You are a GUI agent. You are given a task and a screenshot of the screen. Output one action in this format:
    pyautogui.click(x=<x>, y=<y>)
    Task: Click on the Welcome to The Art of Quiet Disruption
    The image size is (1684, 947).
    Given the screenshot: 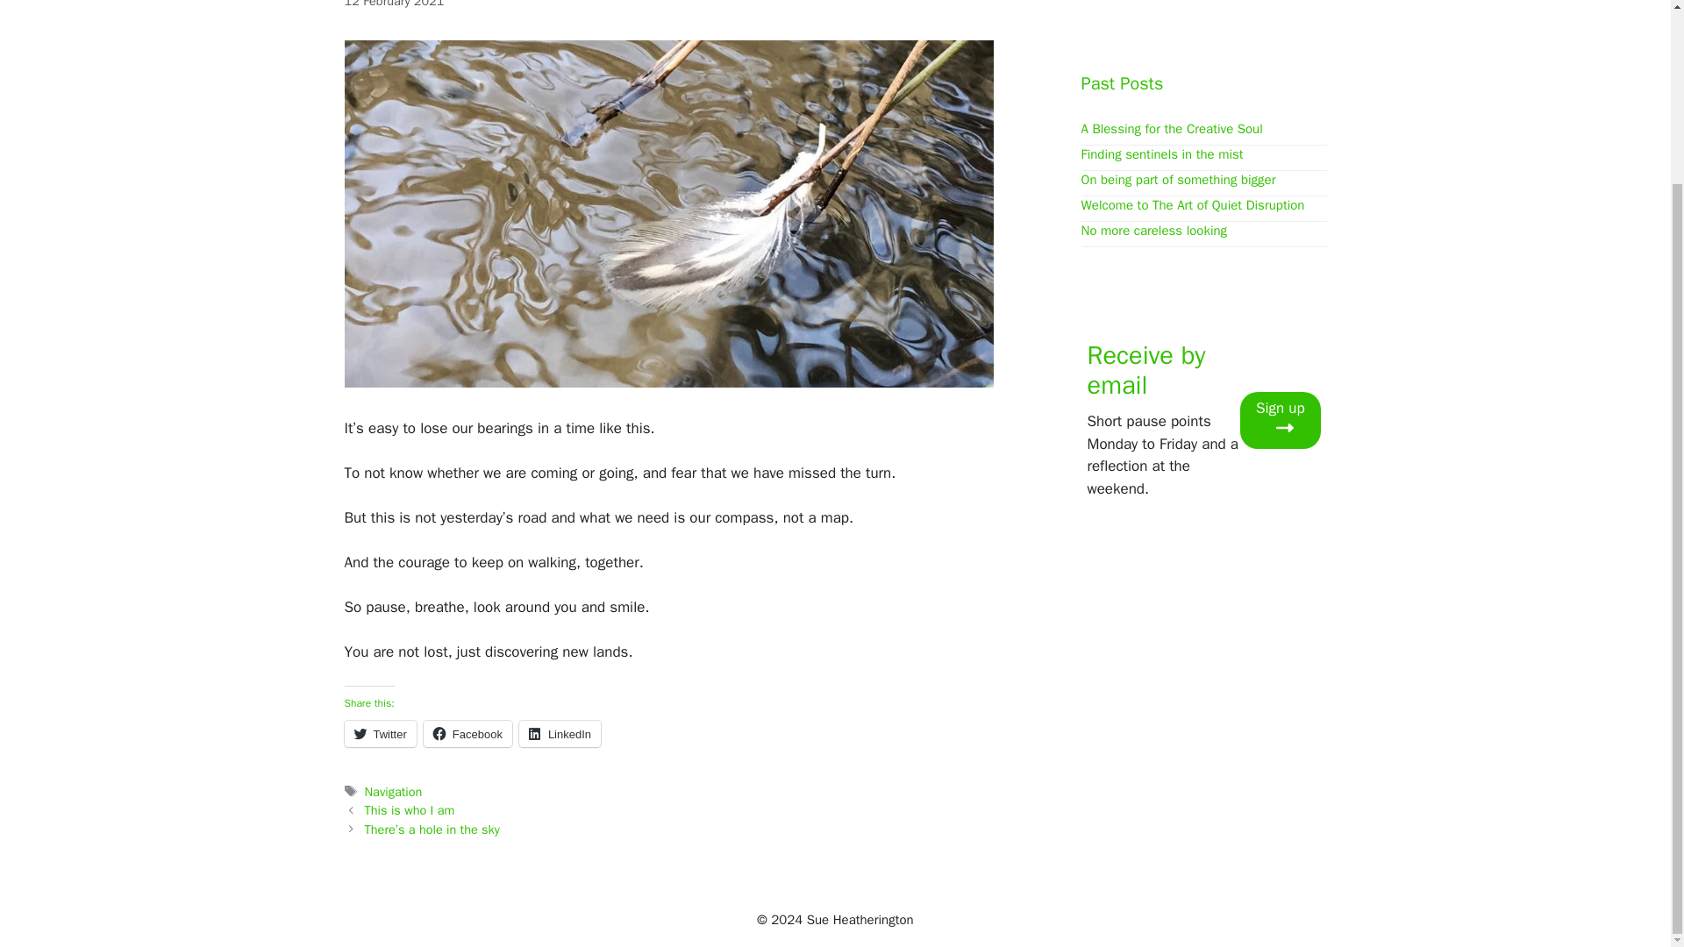 What is the action you would take?
    pyautogui.click(x=1192, y=205)
    